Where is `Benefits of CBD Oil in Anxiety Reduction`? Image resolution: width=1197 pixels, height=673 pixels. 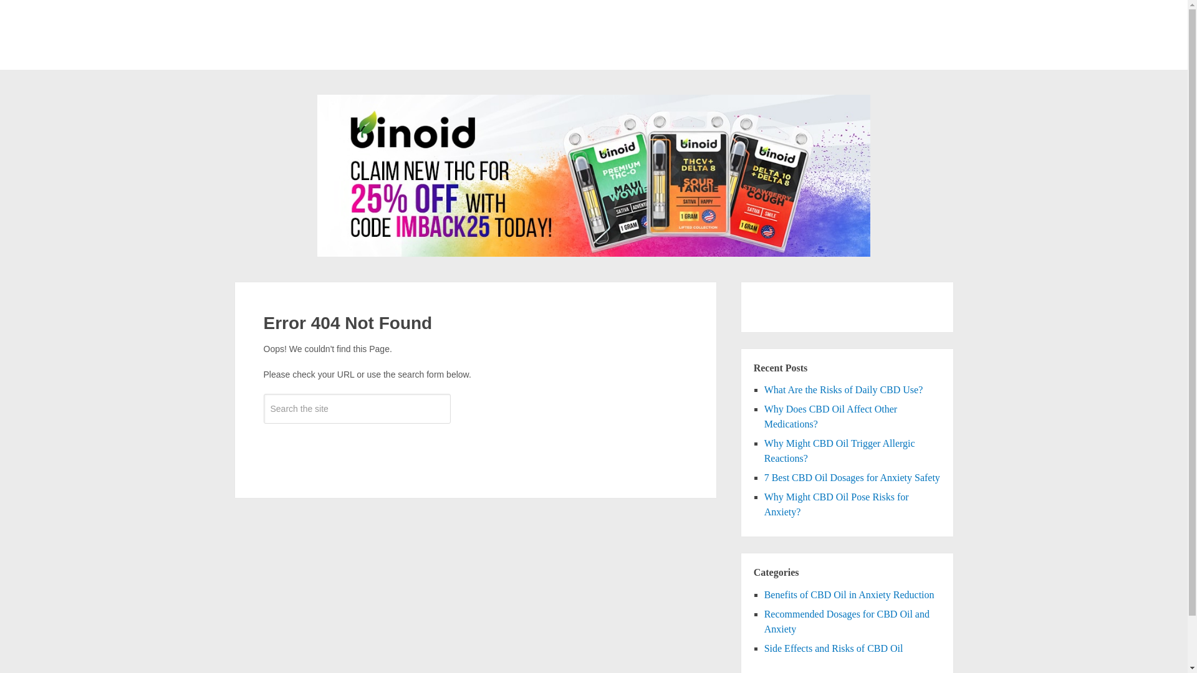
Benefits of CBD Oil in Anxiety Reduction is located at coordinates (849, 594).